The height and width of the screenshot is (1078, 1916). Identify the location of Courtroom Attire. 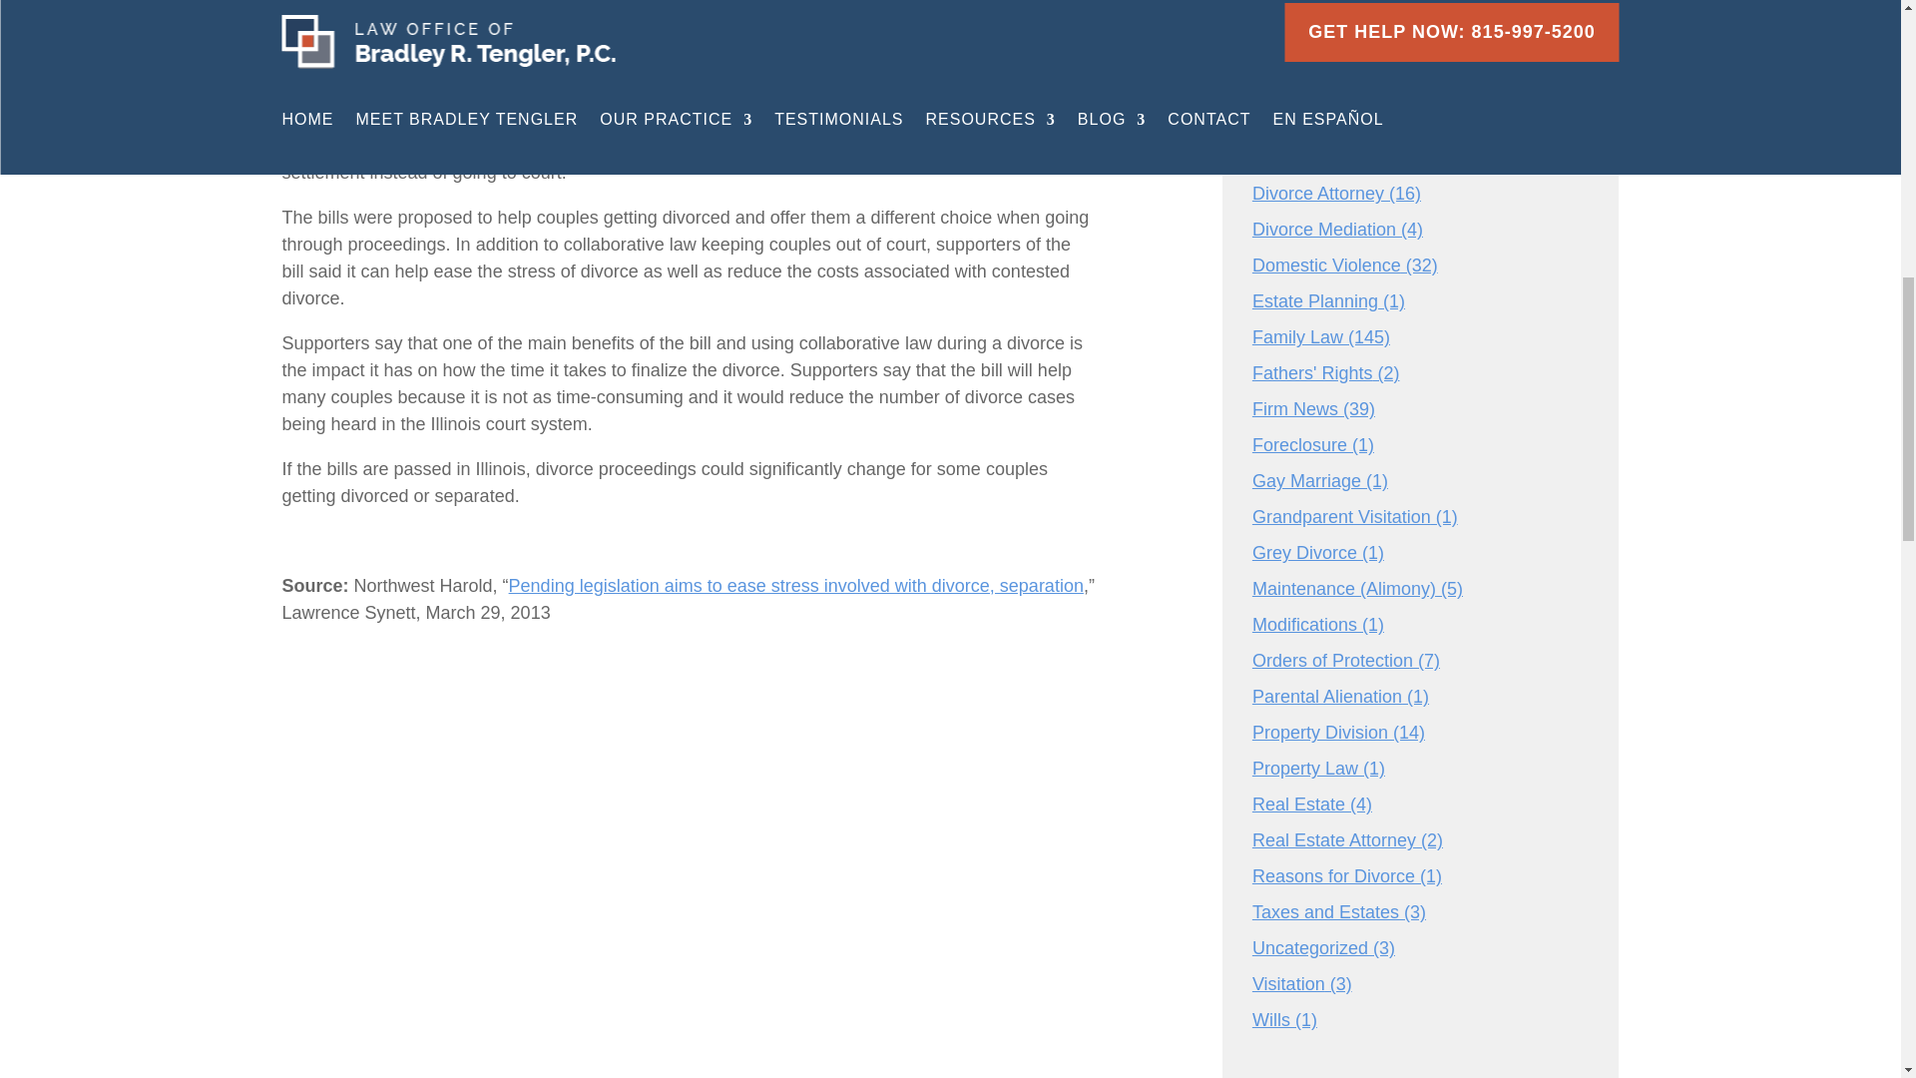
(1317, 50).